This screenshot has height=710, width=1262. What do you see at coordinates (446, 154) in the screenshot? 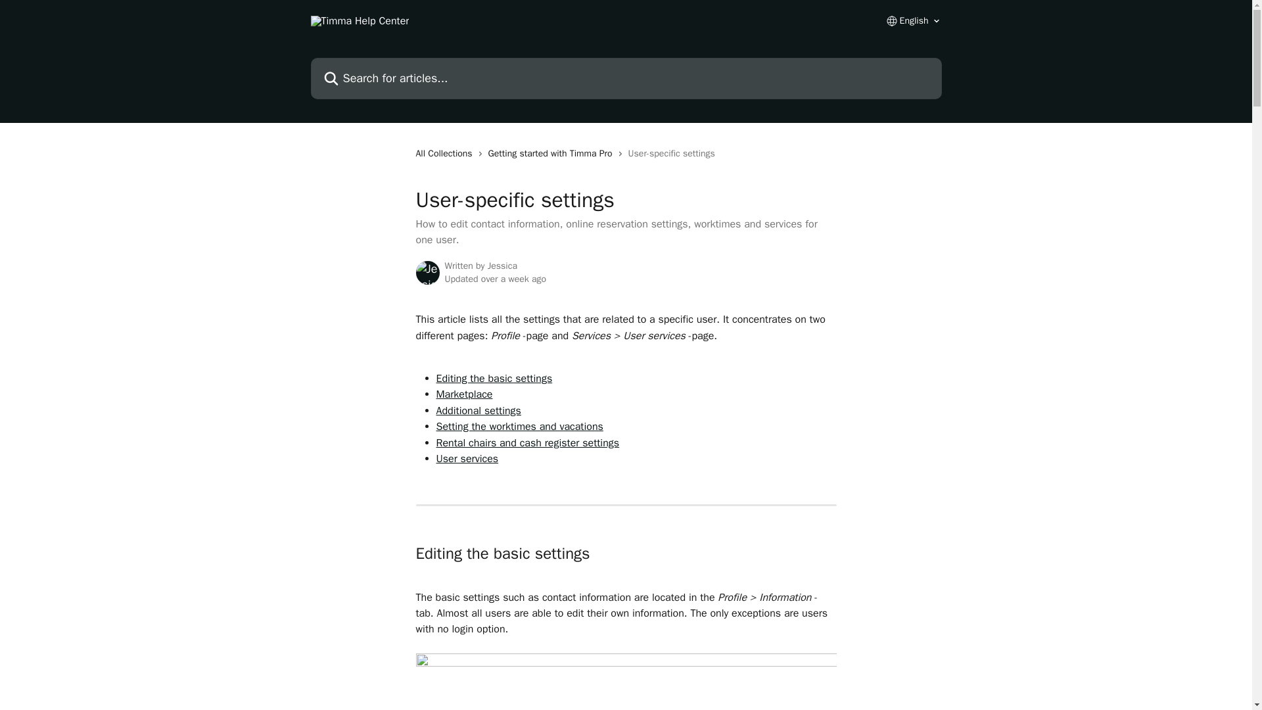
I see `All Collections` at bounding box center [446, 154].